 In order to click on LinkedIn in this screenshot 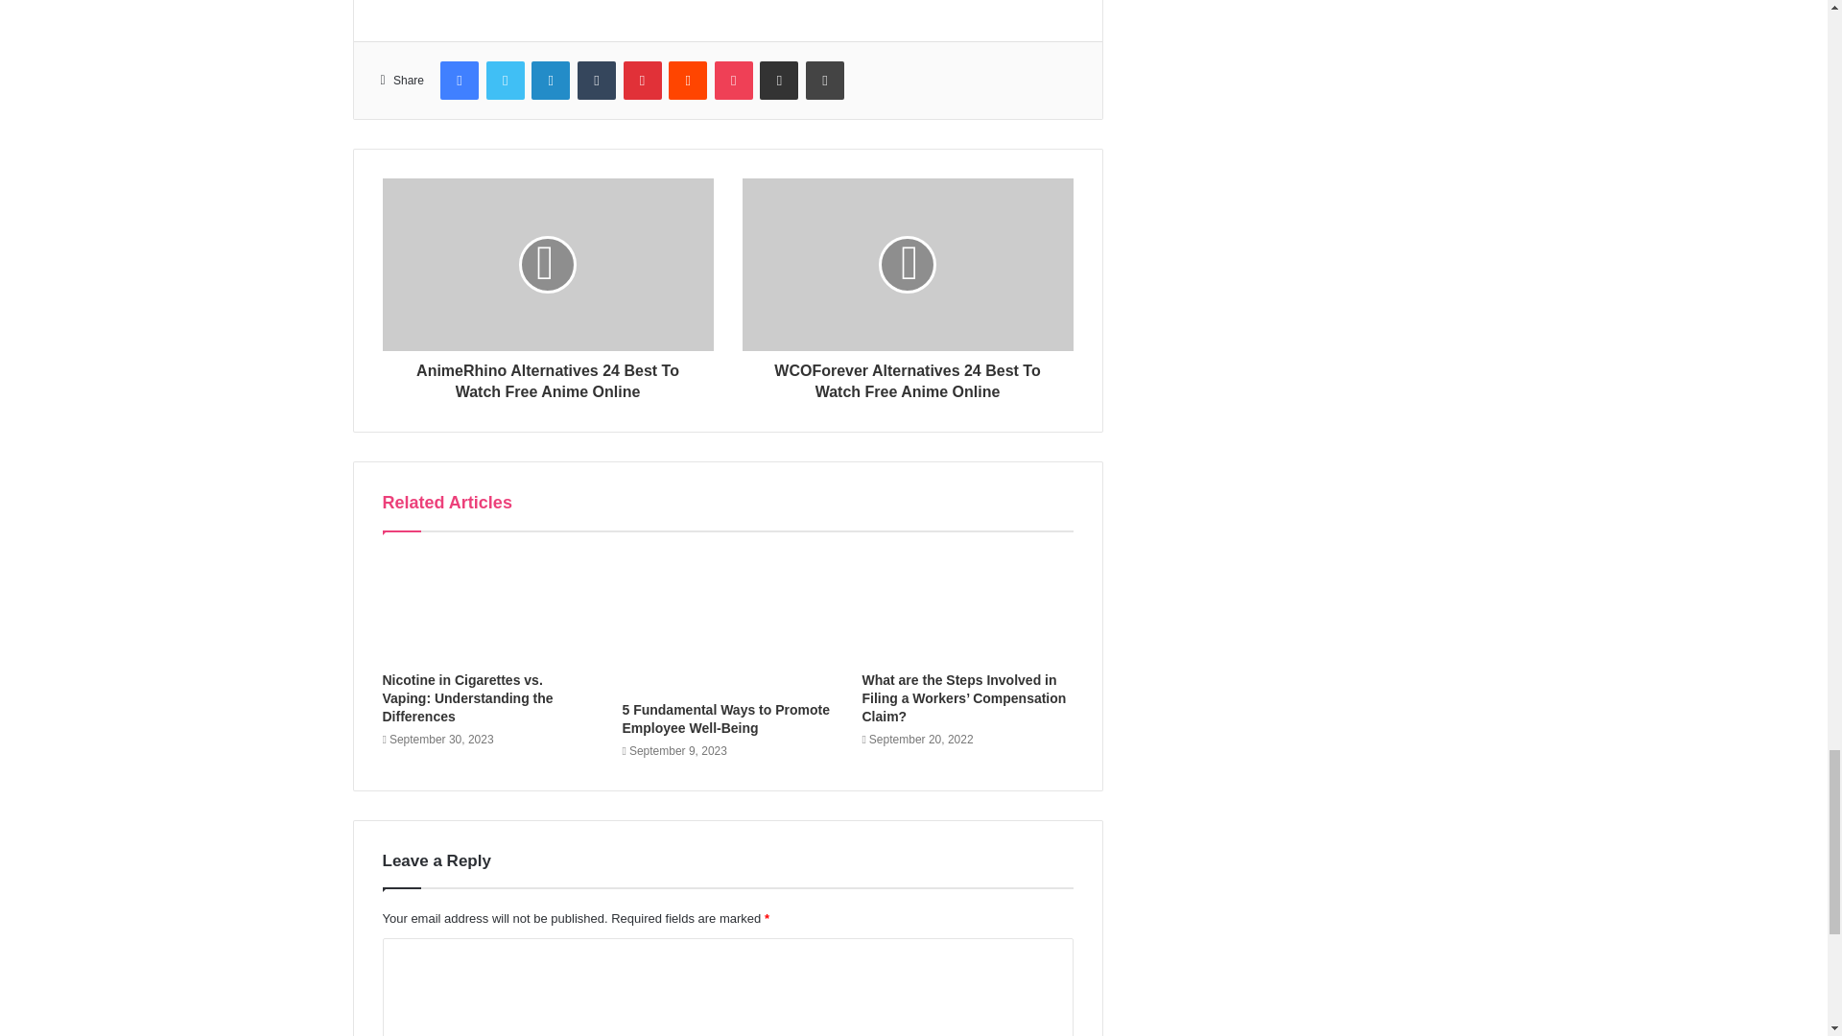, I will do `click(551, 80)`.